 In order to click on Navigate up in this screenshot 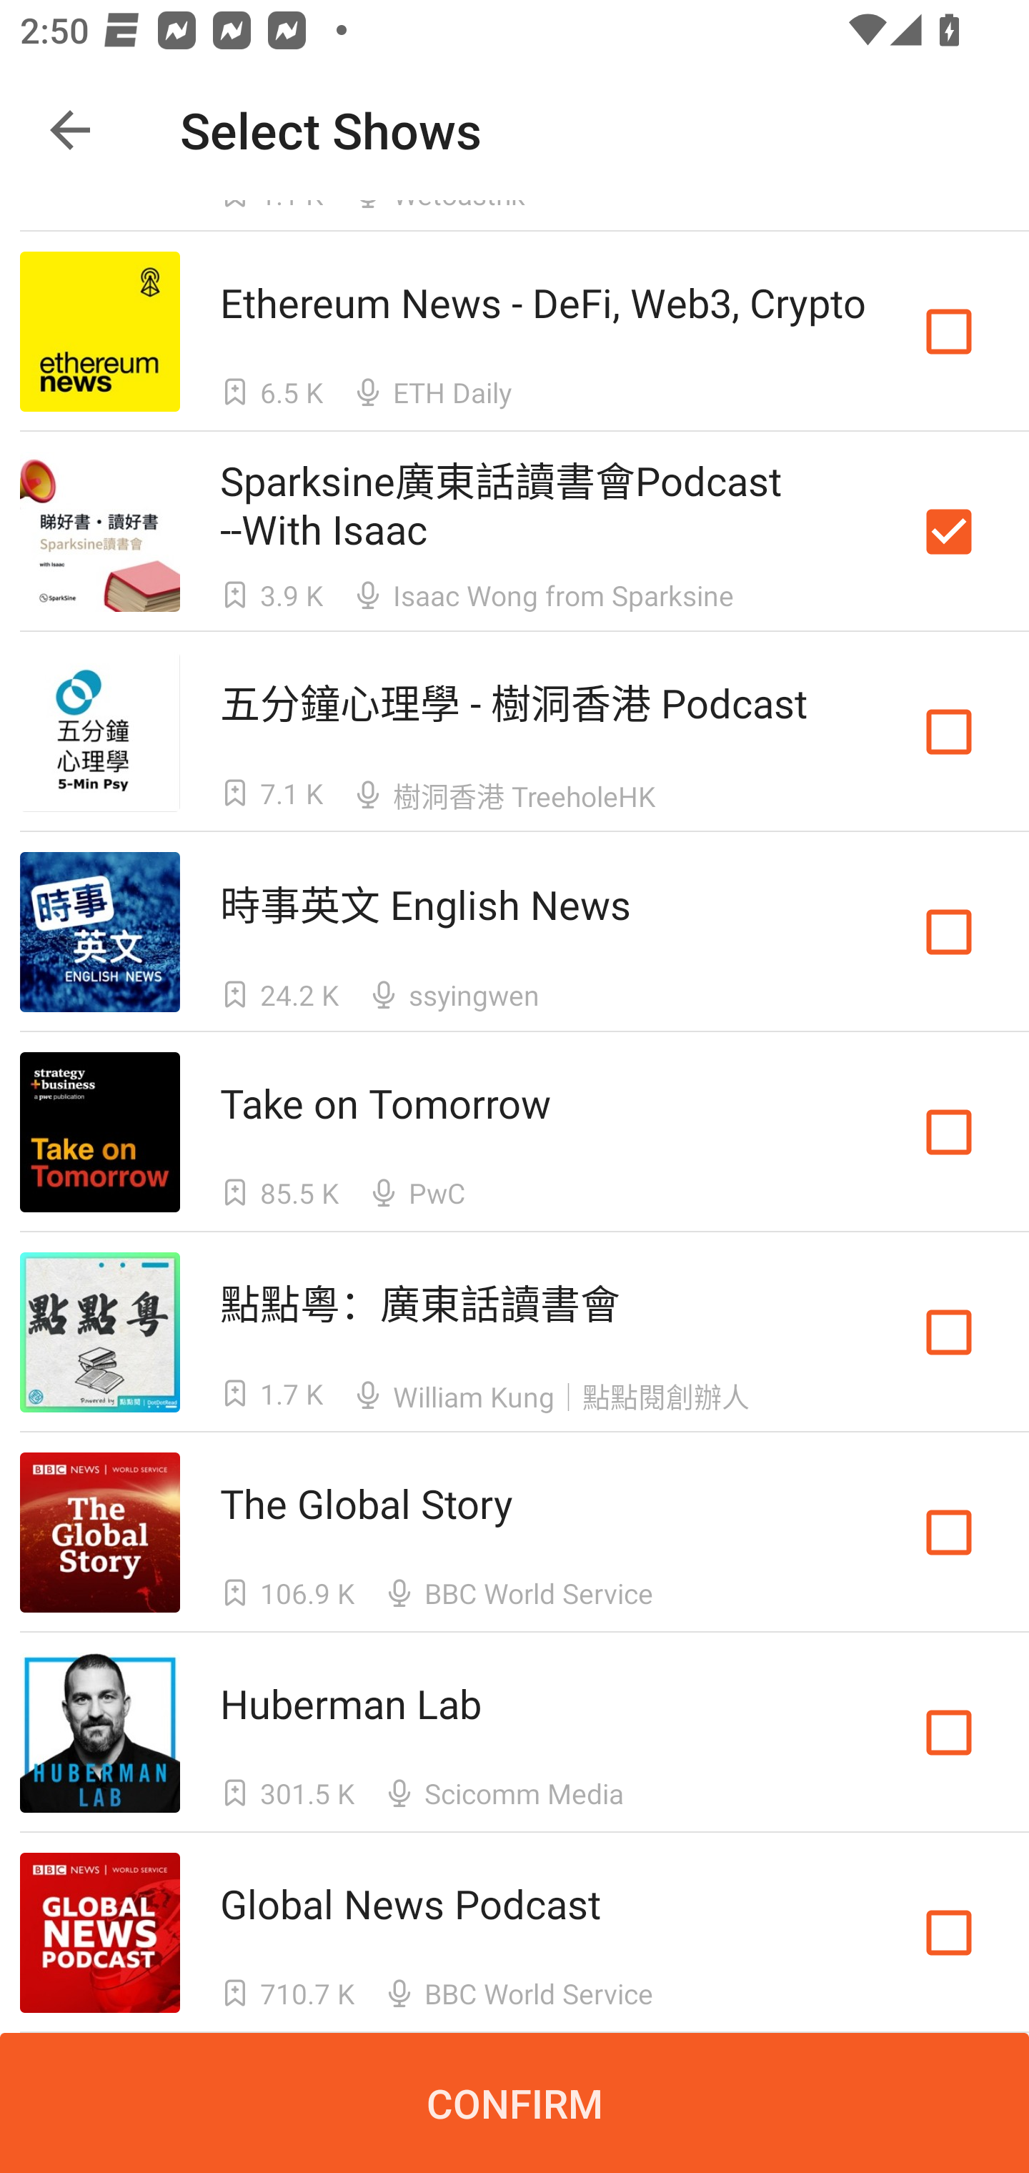, I will do `click(70, 130)`.